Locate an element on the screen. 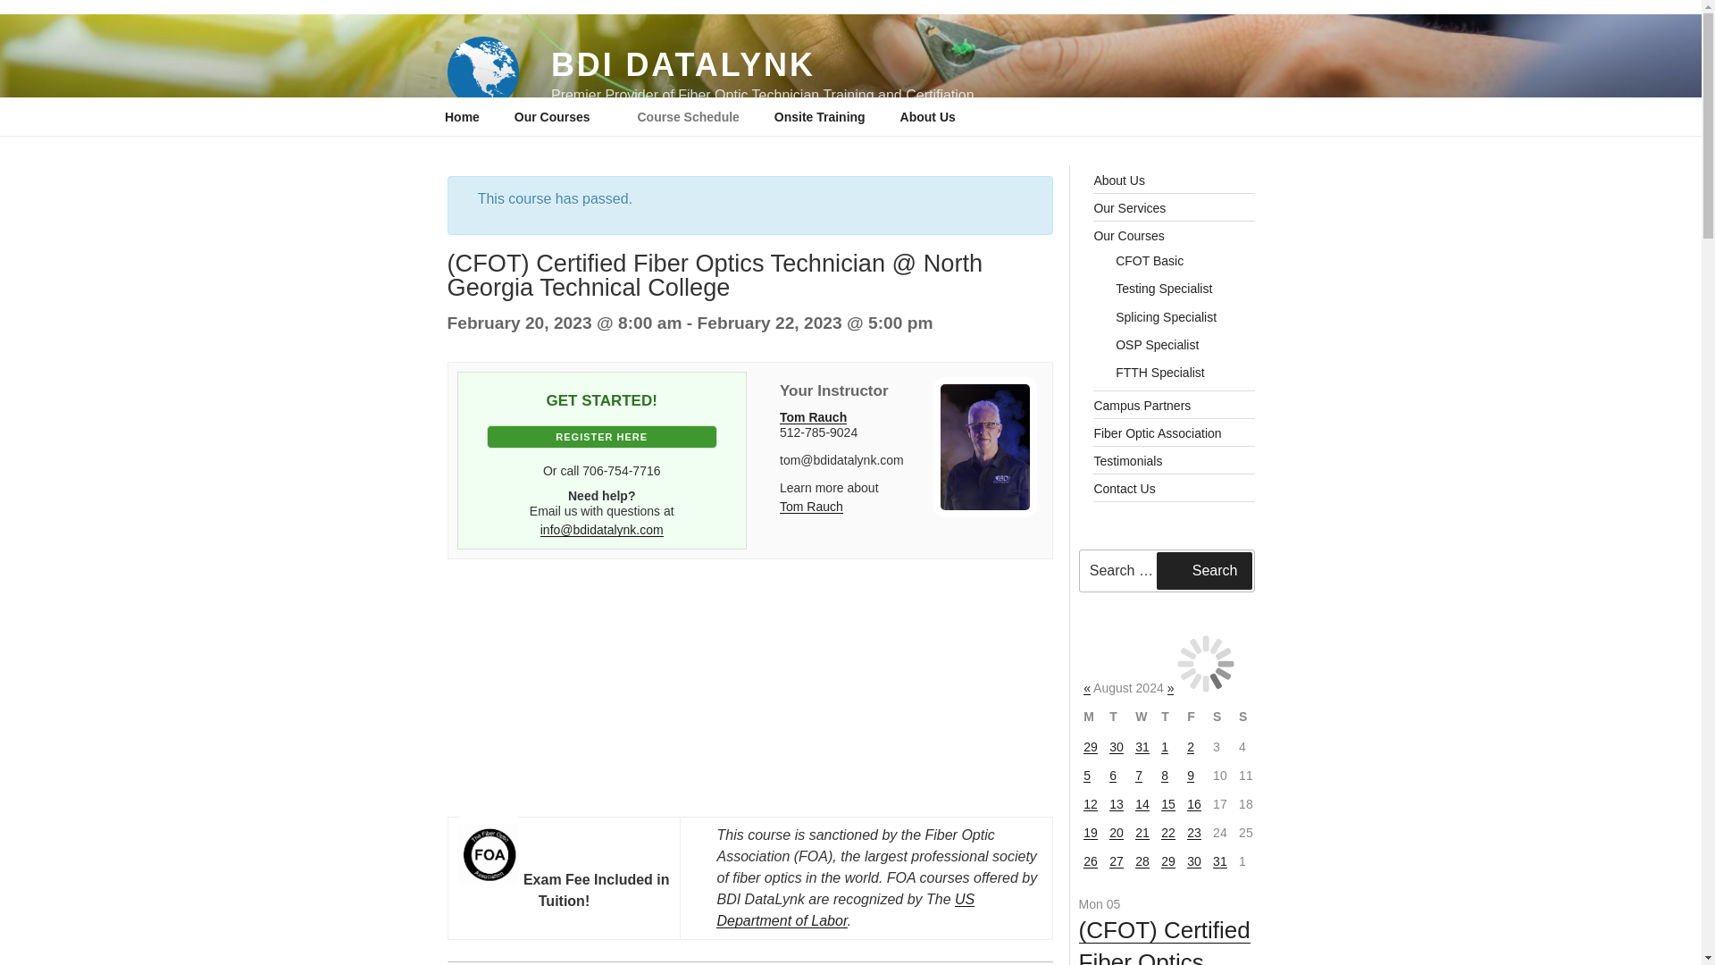 The height and width of the screenshot is (965, 1715). About Us is located at coordinates (933, 116).